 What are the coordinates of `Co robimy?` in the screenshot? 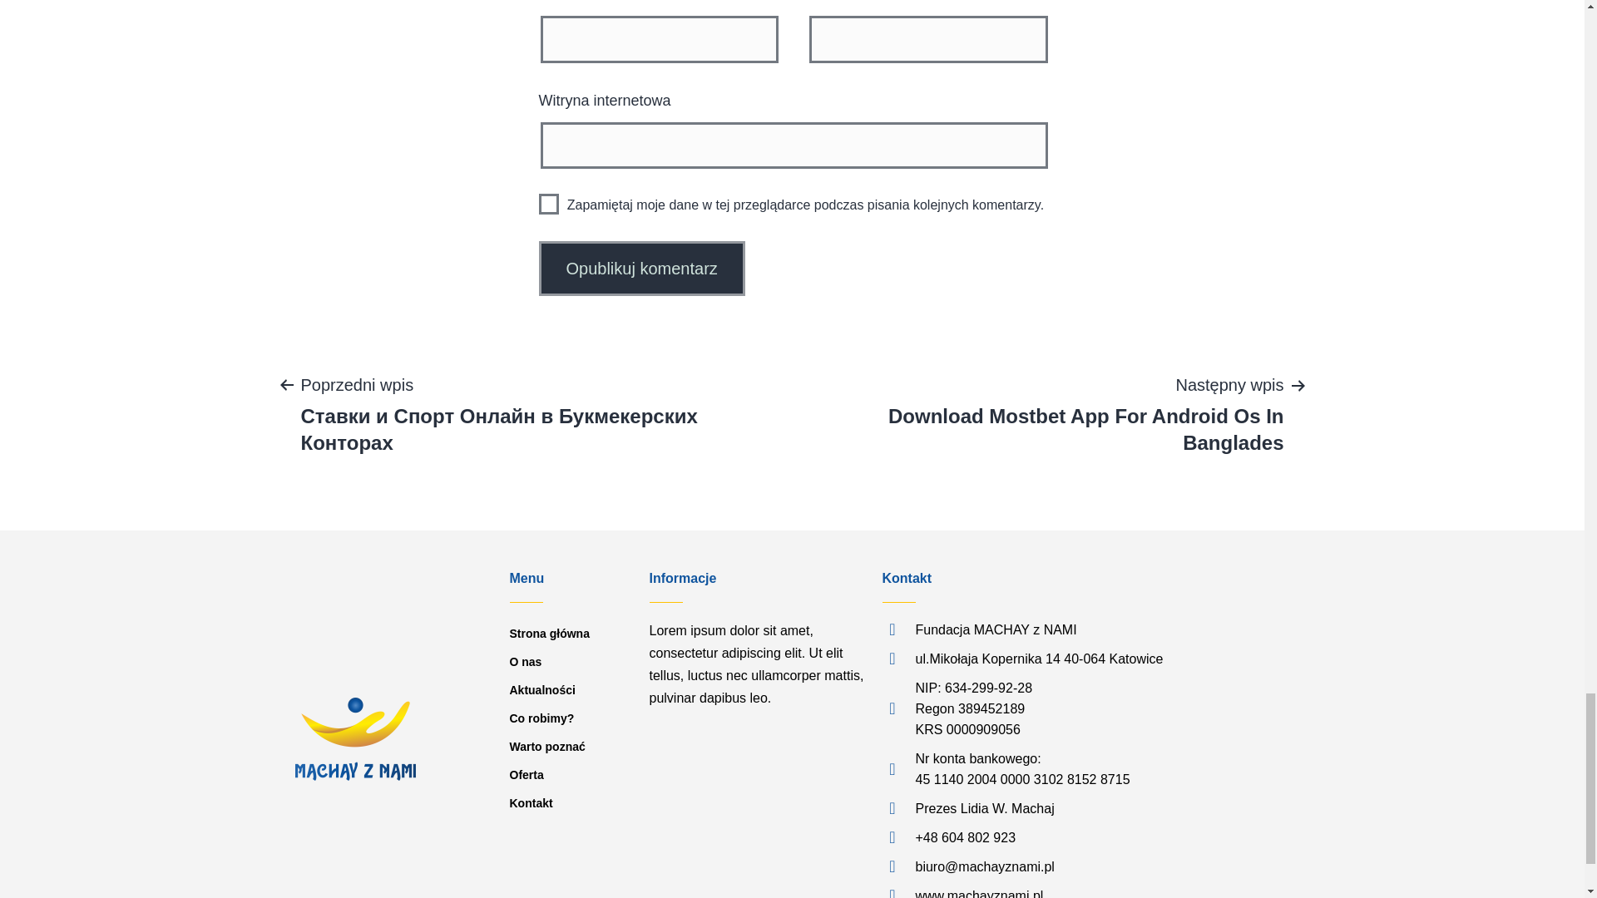 It's located at (571, 718).